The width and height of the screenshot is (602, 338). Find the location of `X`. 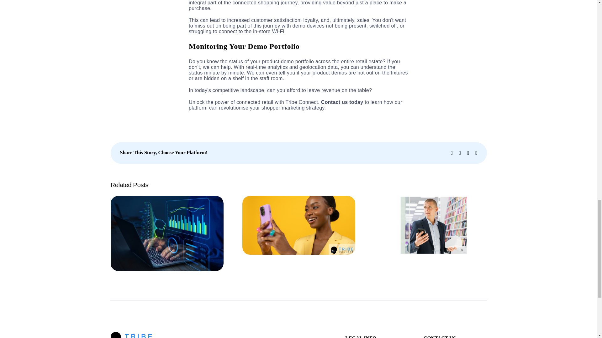

X is located at coordinates (460, 153).